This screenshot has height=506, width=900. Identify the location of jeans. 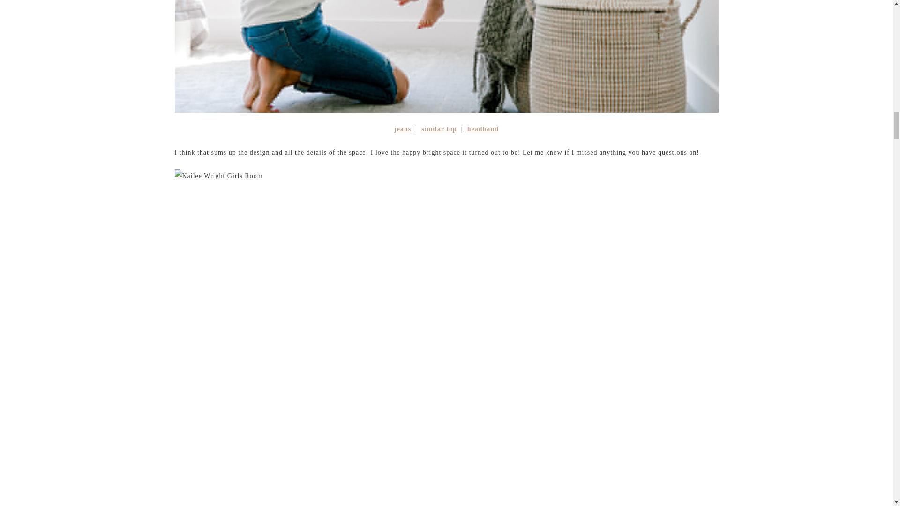
(402, 128).